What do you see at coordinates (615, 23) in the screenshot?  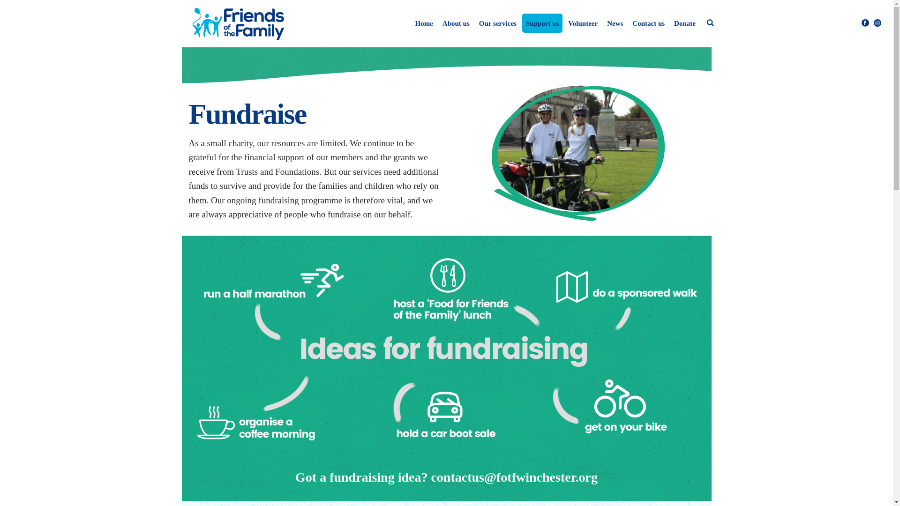 I see `News` at bounding box center [615, 23].